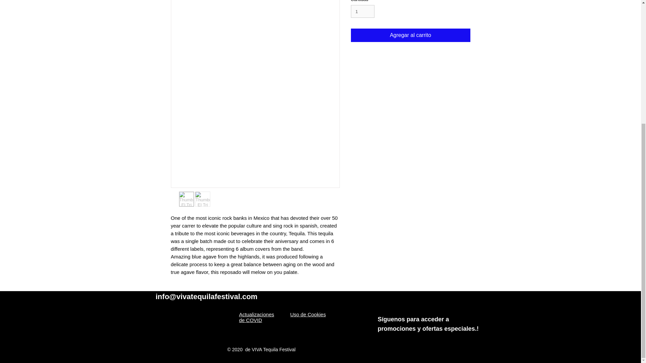 The width and height of the screenshot is (646, 363). I want to click on 1, so click(363, 11).